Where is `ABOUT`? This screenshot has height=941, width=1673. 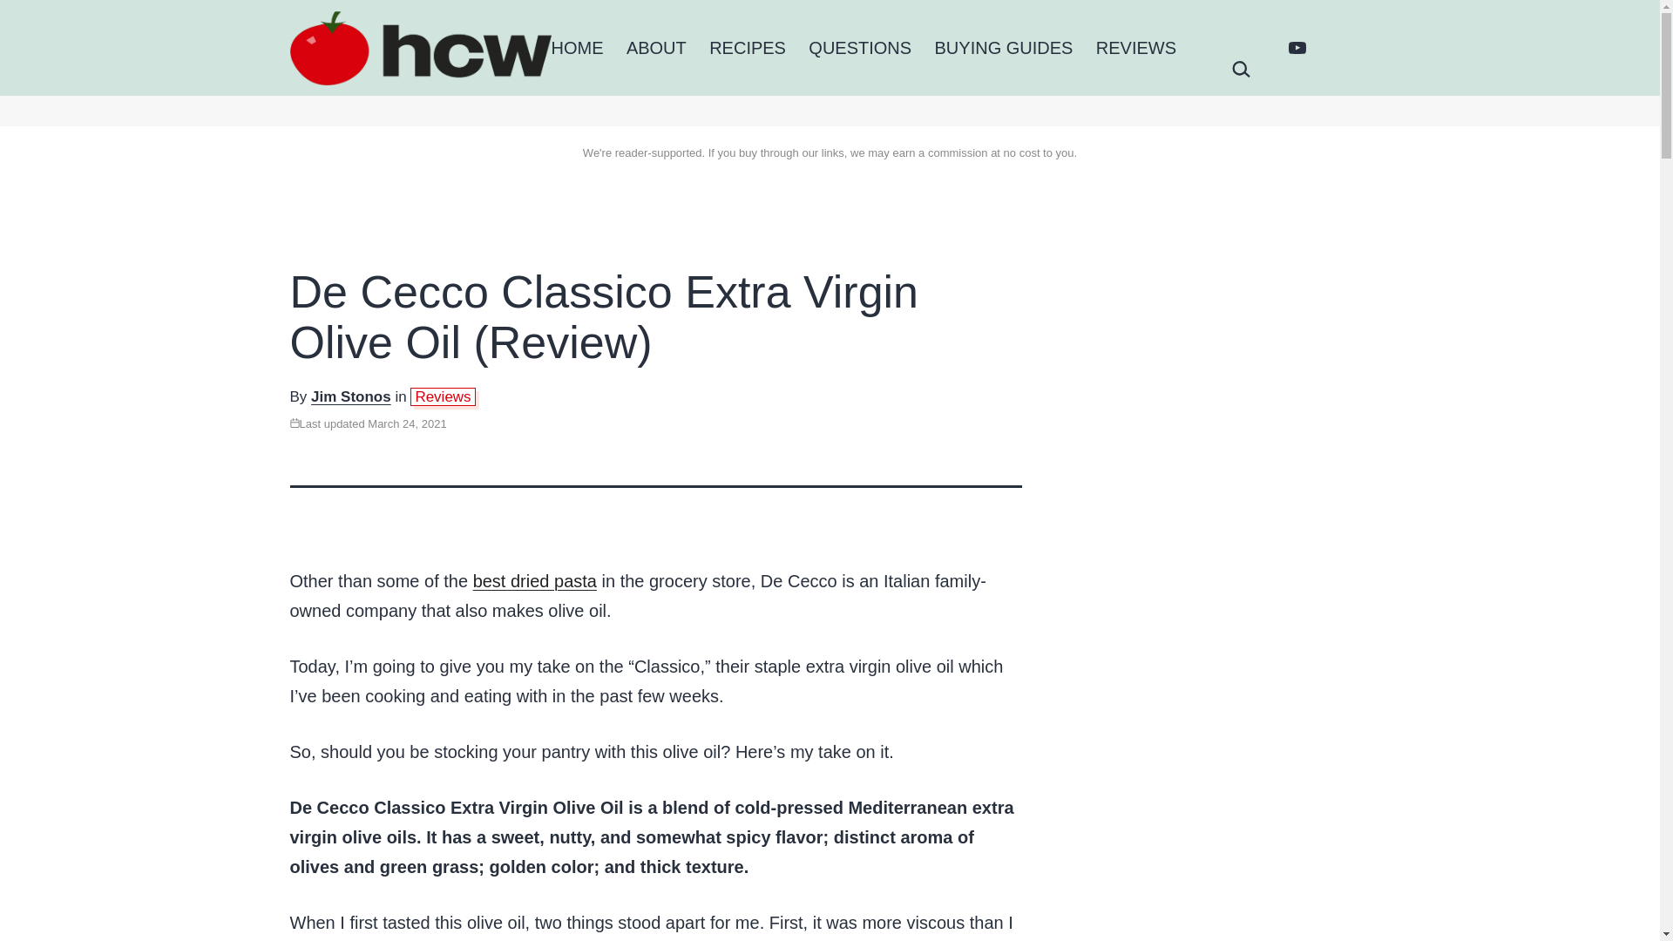
ABOUT is located at coordinates (656, 47).